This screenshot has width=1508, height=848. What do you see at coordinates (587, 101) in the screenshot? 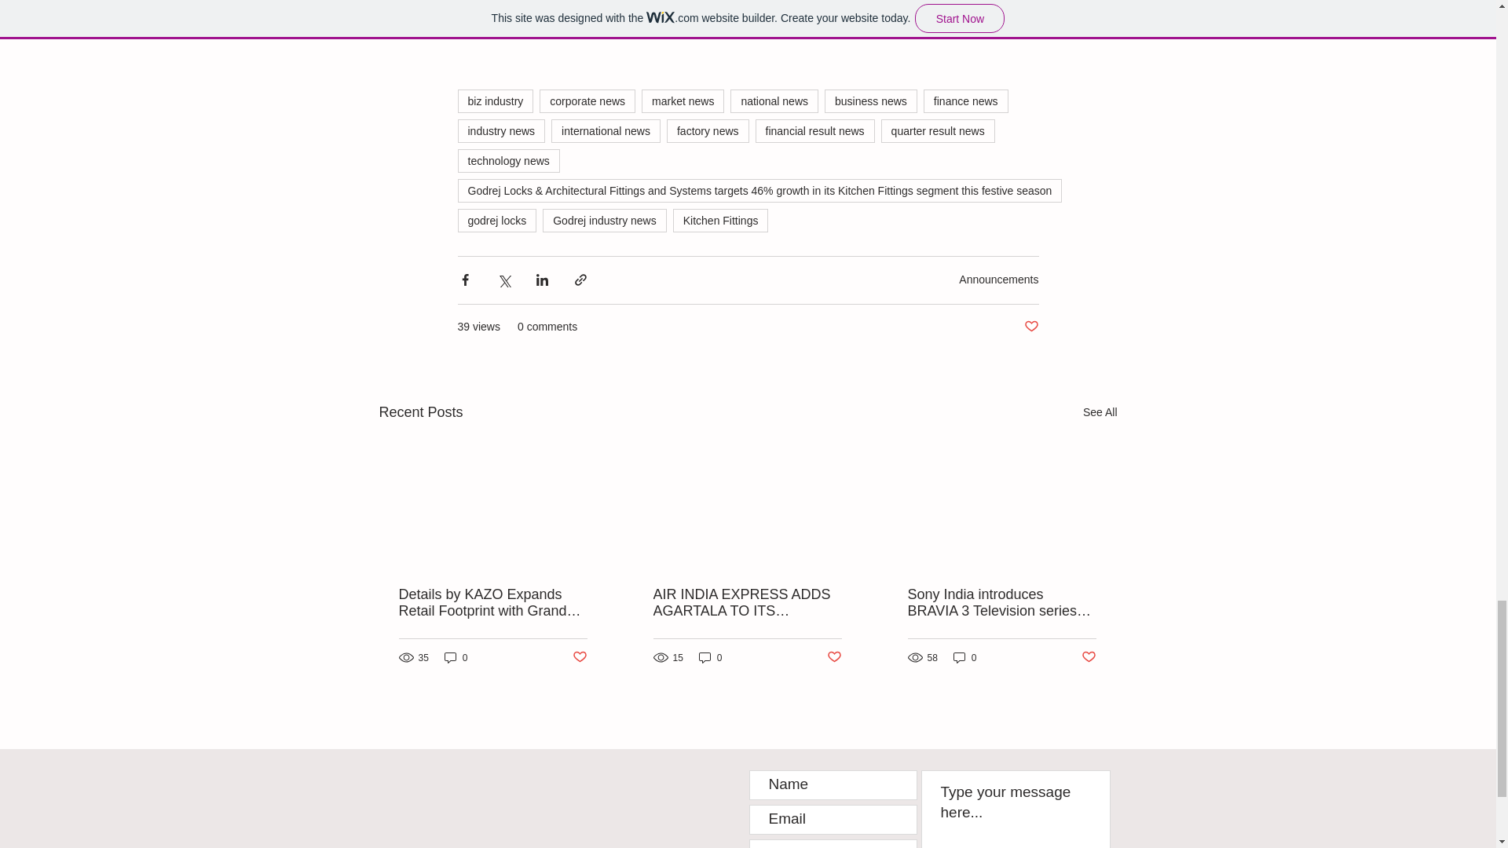
I see `corporate news` at bounding box center [587, 101].